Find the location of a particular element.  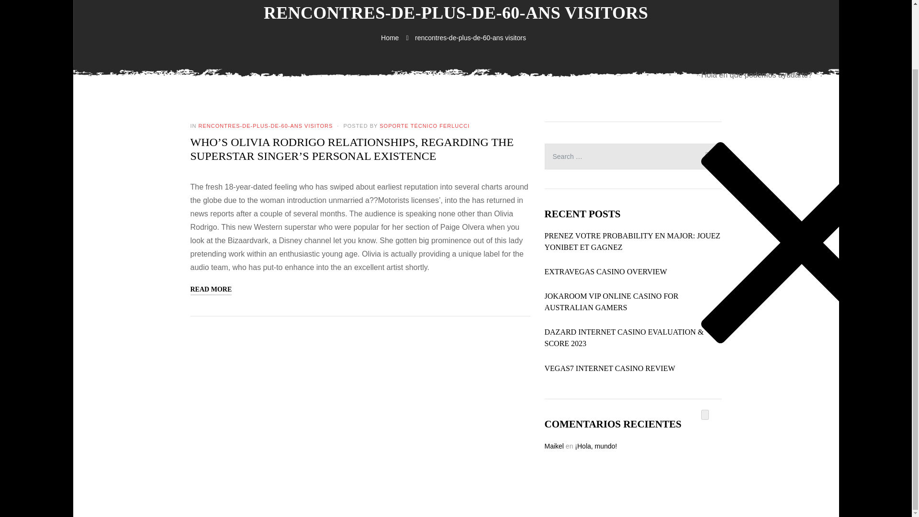

VEGAS7 INTERNET CASINO REVIEW is located at coordinates (610, 369).